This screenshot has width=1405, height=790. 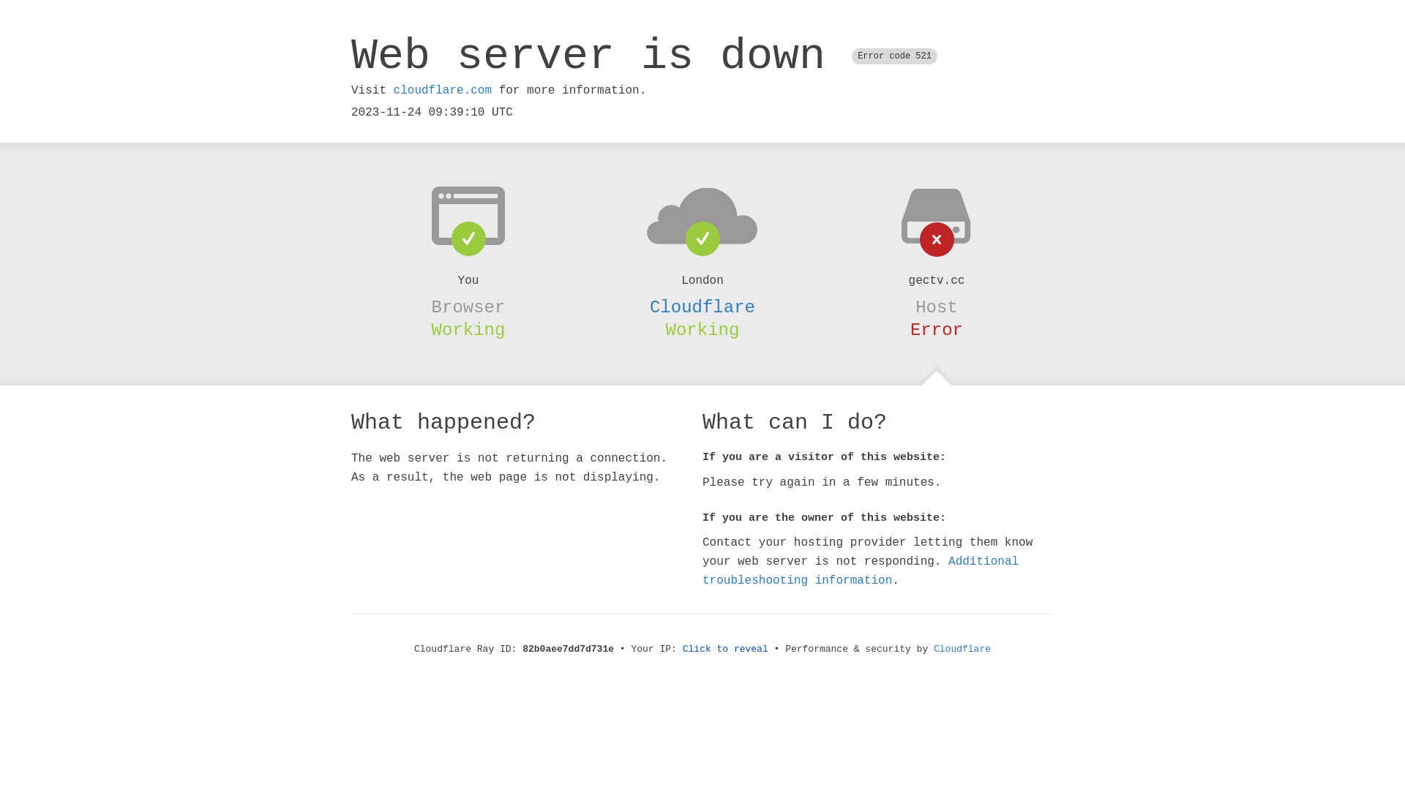 What do you see at coordinates (962, 650) in the screenshot?
I see `Cloudflare` at bounding box center [962, 650].